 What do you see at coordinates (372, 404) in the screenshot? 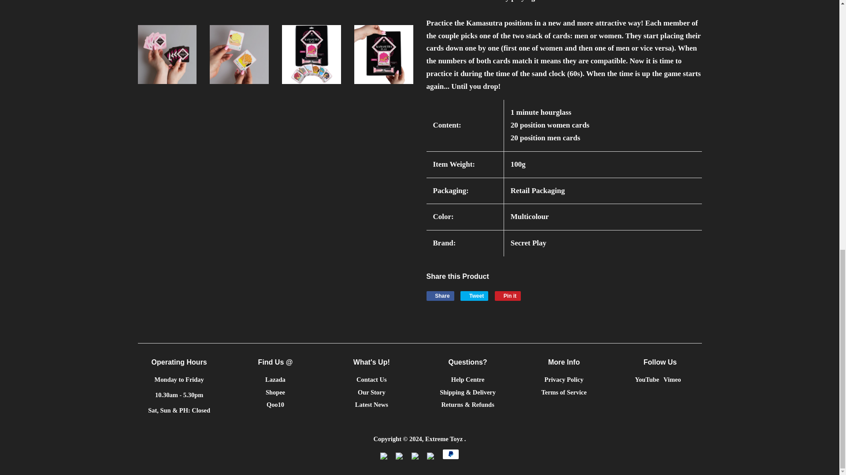
I see `Latest News` at bounding box center [372, 404].